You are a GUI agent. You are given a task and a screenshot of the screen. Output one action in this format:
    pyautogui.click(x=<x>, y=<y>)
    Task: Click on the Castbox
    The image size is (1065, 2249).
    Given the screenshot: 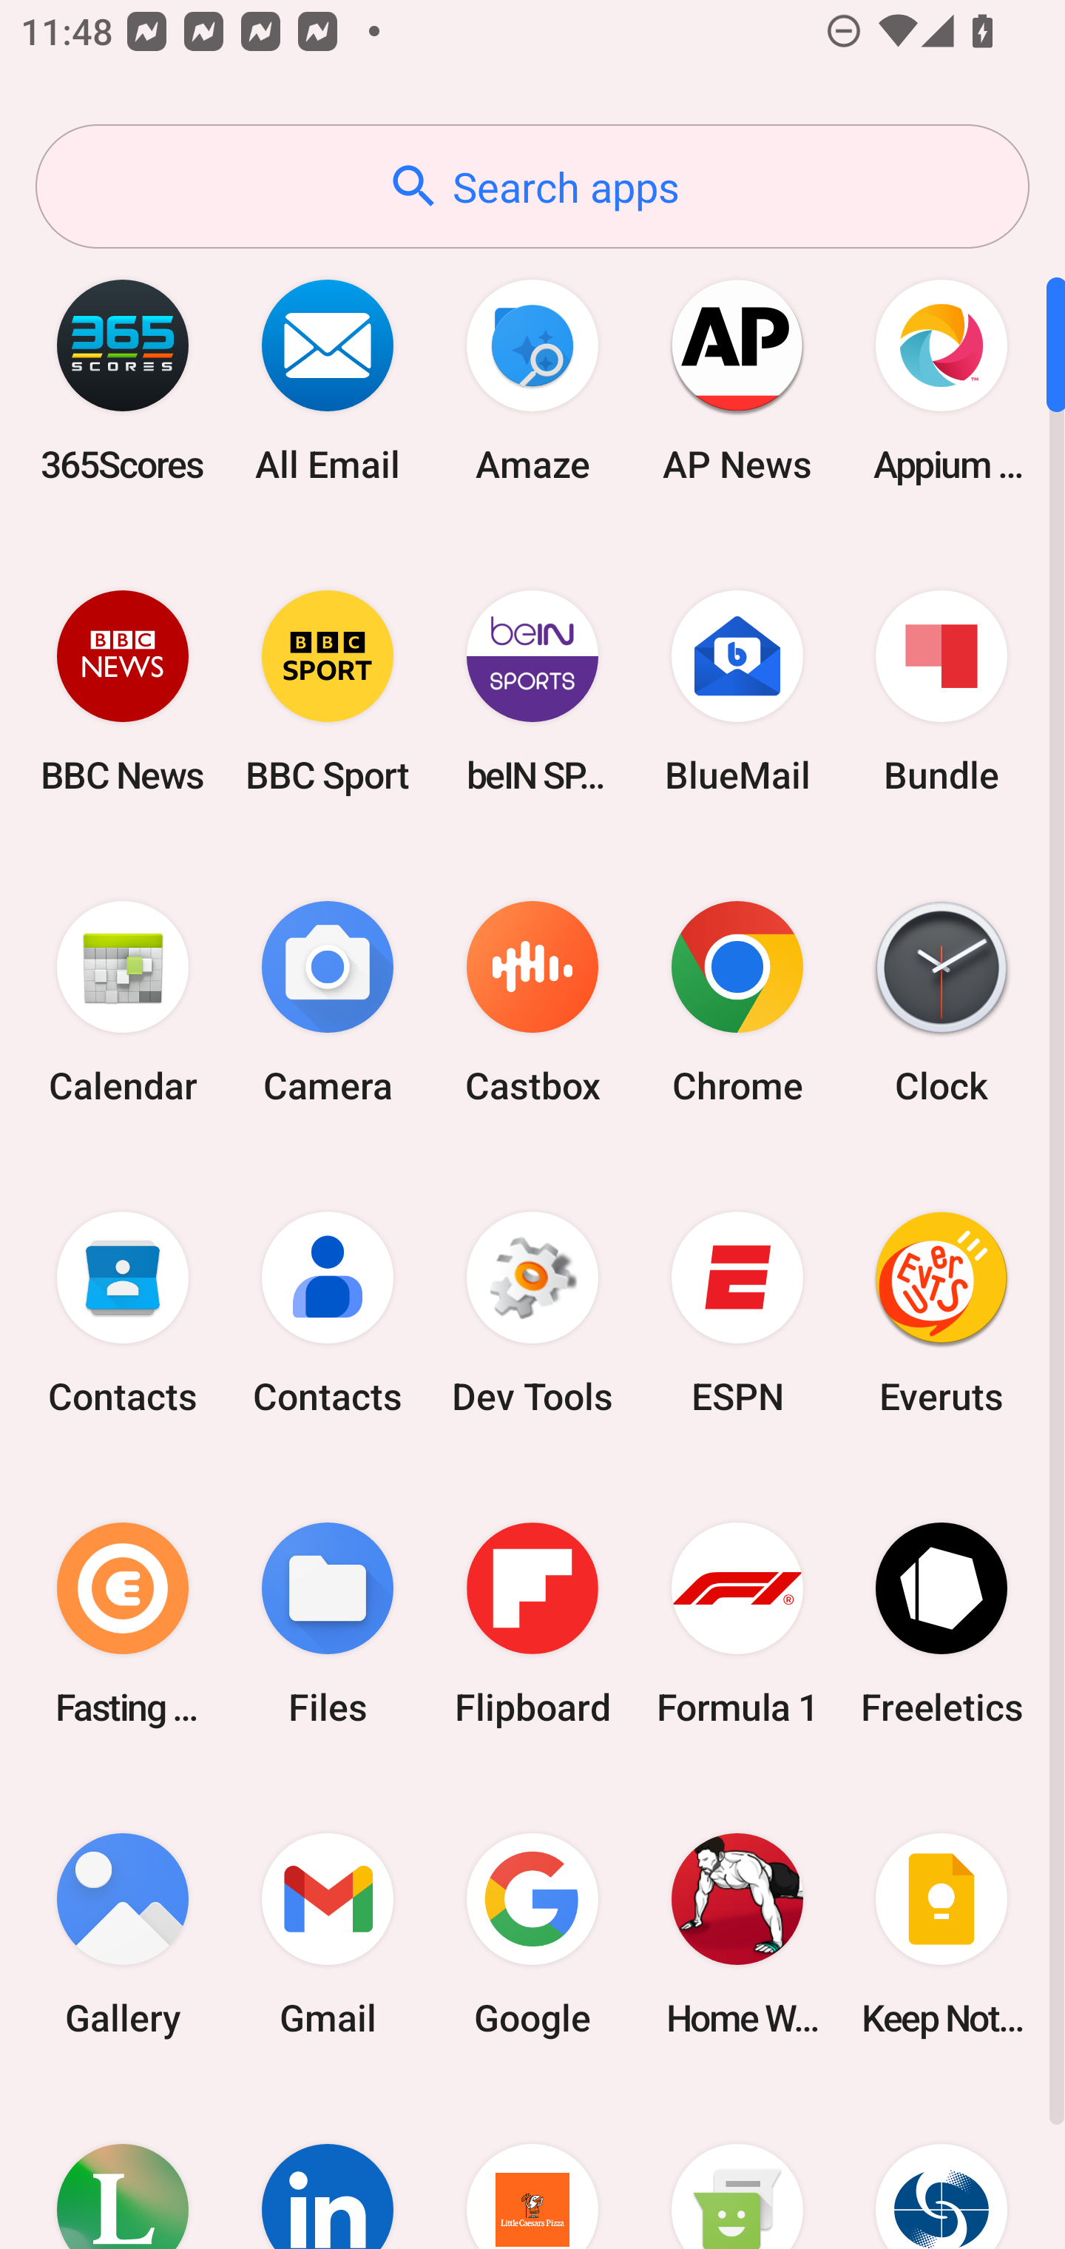 What is the action you would take?
    pyautogui.click(x=532, y=1003)
    